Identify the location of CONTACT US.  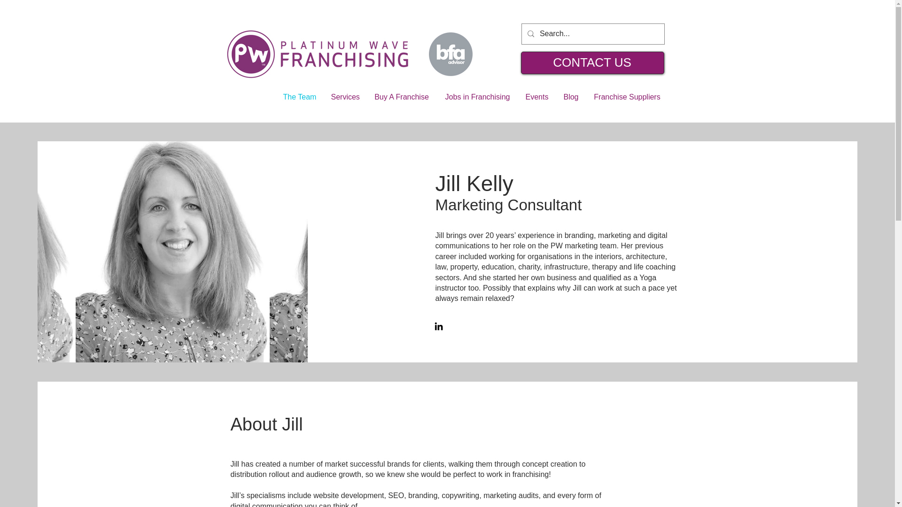
(592, 62).